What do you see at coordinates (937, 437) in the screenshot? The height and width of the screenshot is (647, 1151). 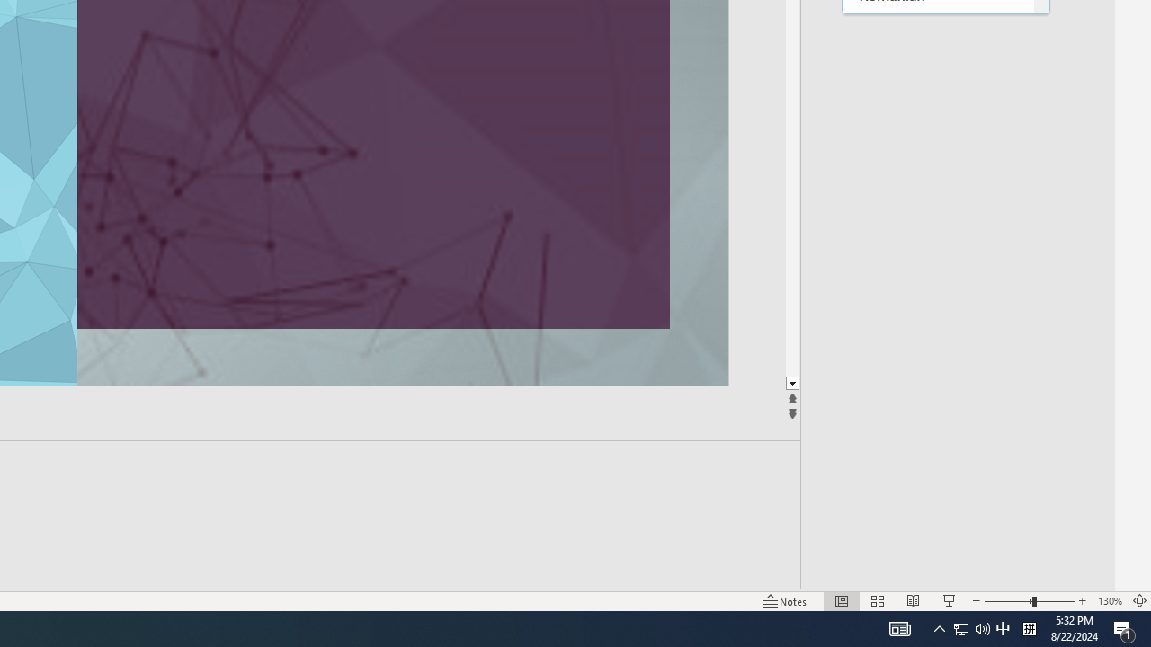 I see `Slovak` at bounding box center [937, 437].